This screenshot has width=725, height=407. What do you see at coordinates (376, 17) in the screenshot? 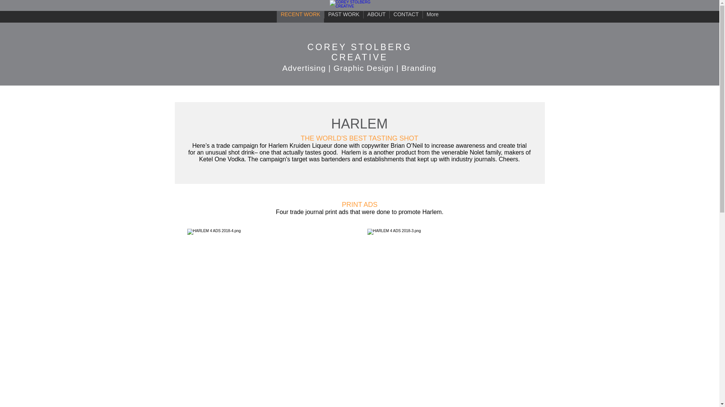
I see `ABOUT` at bounding box center [376, 17].